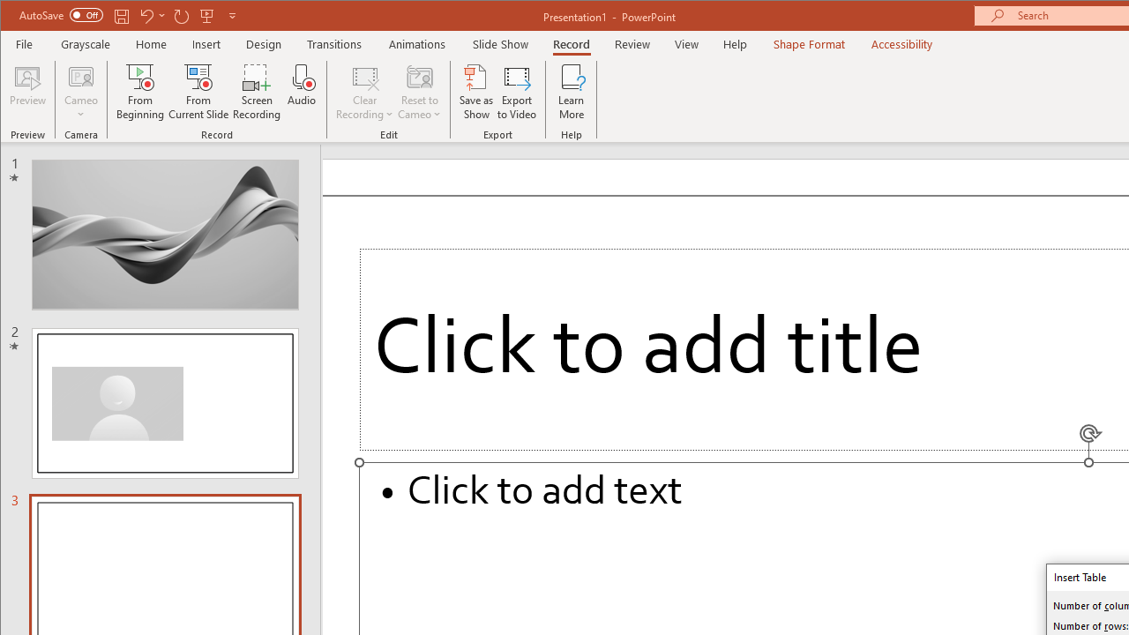  I want to click on Audio, so click(302, 92).